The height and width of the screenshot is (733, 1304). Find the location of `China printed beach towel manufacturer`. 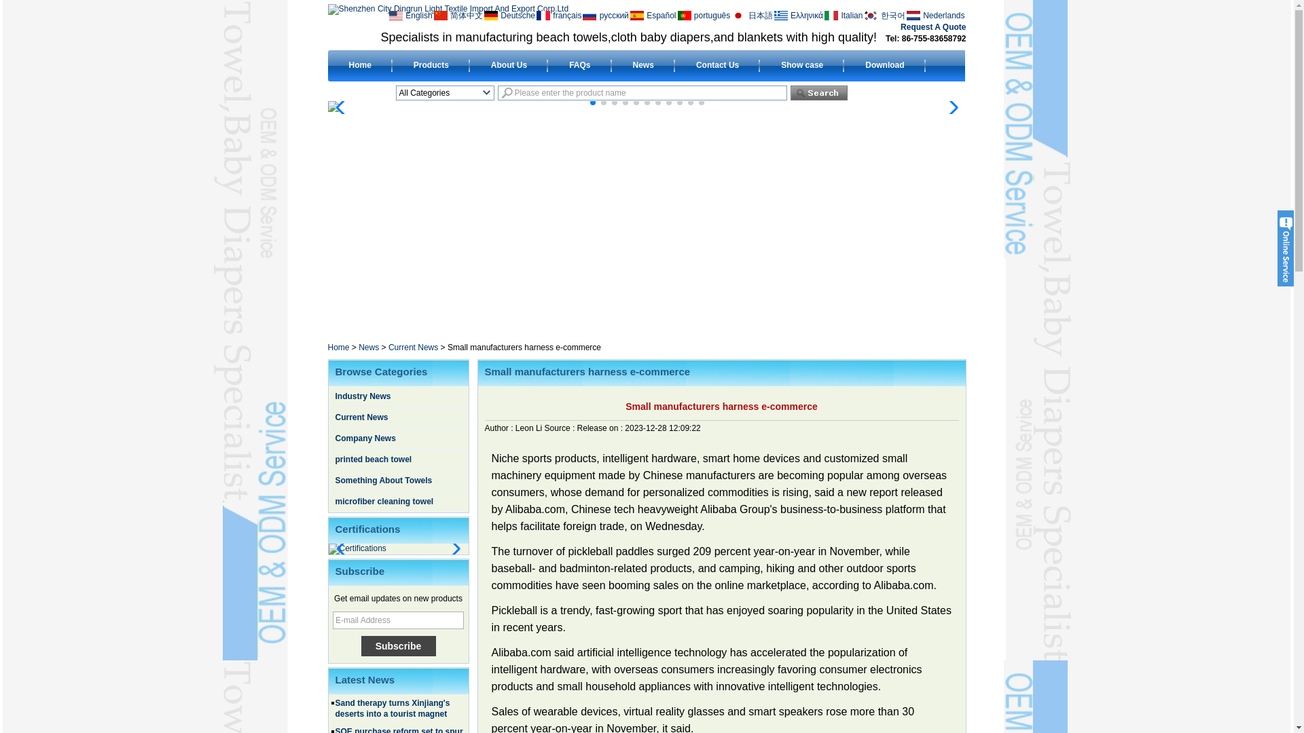

China printed beach towel manufacturer is located at coordinates (374, 459).